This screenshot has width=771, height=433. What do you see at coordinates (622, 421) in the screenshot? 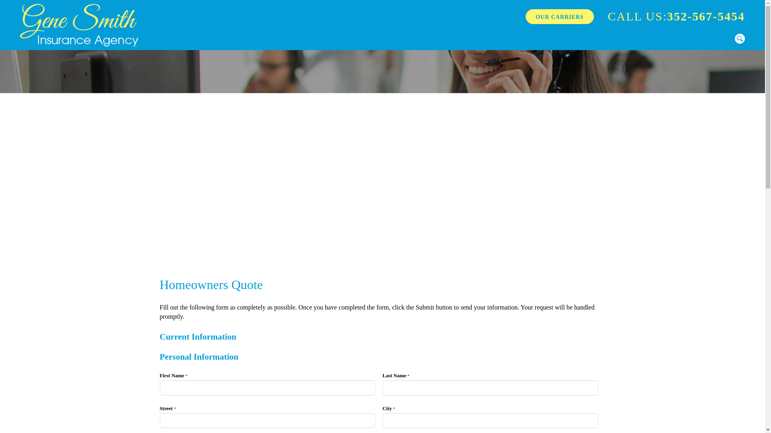
I see `RESOURCES` at bounding box center [622, 421].